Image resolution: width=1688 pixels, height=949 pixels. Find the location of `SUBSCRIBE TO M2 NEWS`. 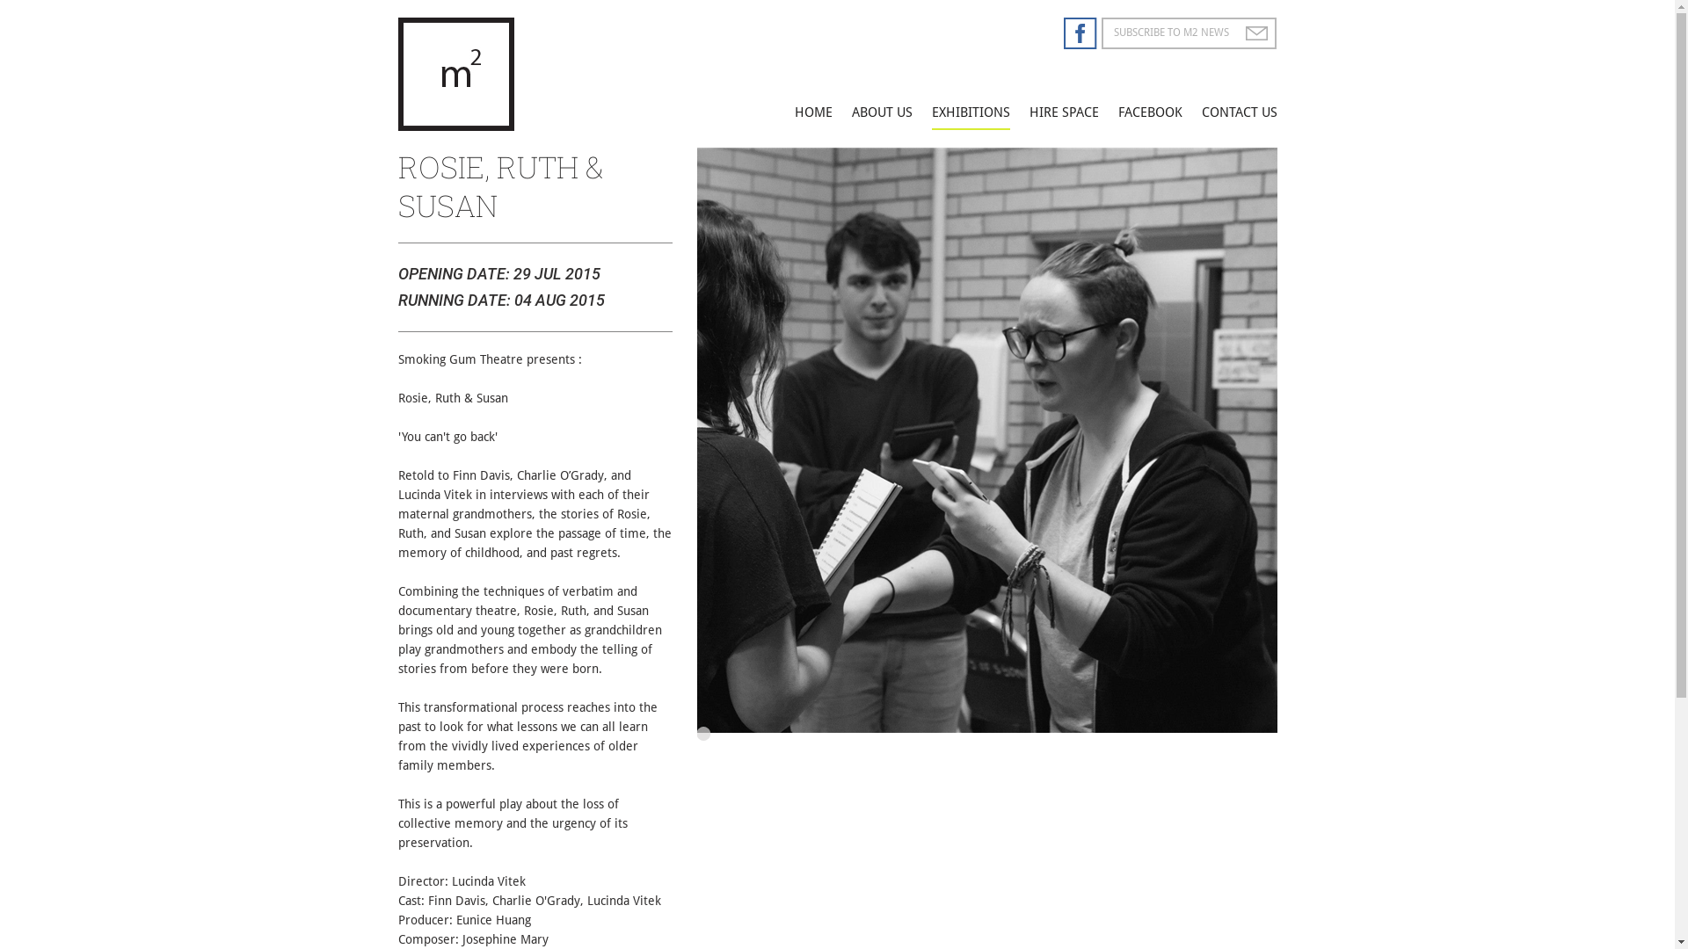

SUBSCRIBE TO M2 NEWS is located at coordinates (1175, 33).